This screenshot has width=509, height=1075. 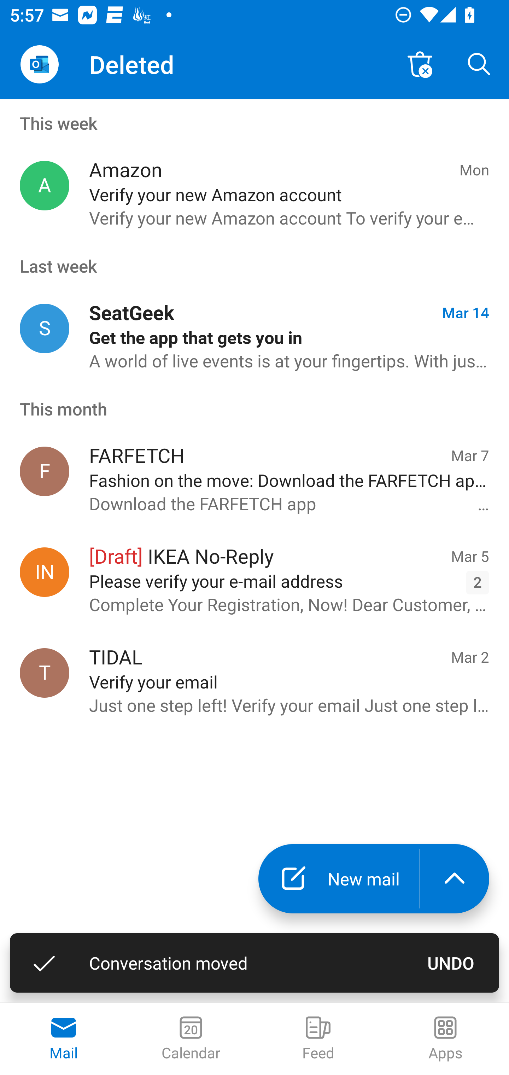 I want to click on New mail, so click(x=339, y=879).